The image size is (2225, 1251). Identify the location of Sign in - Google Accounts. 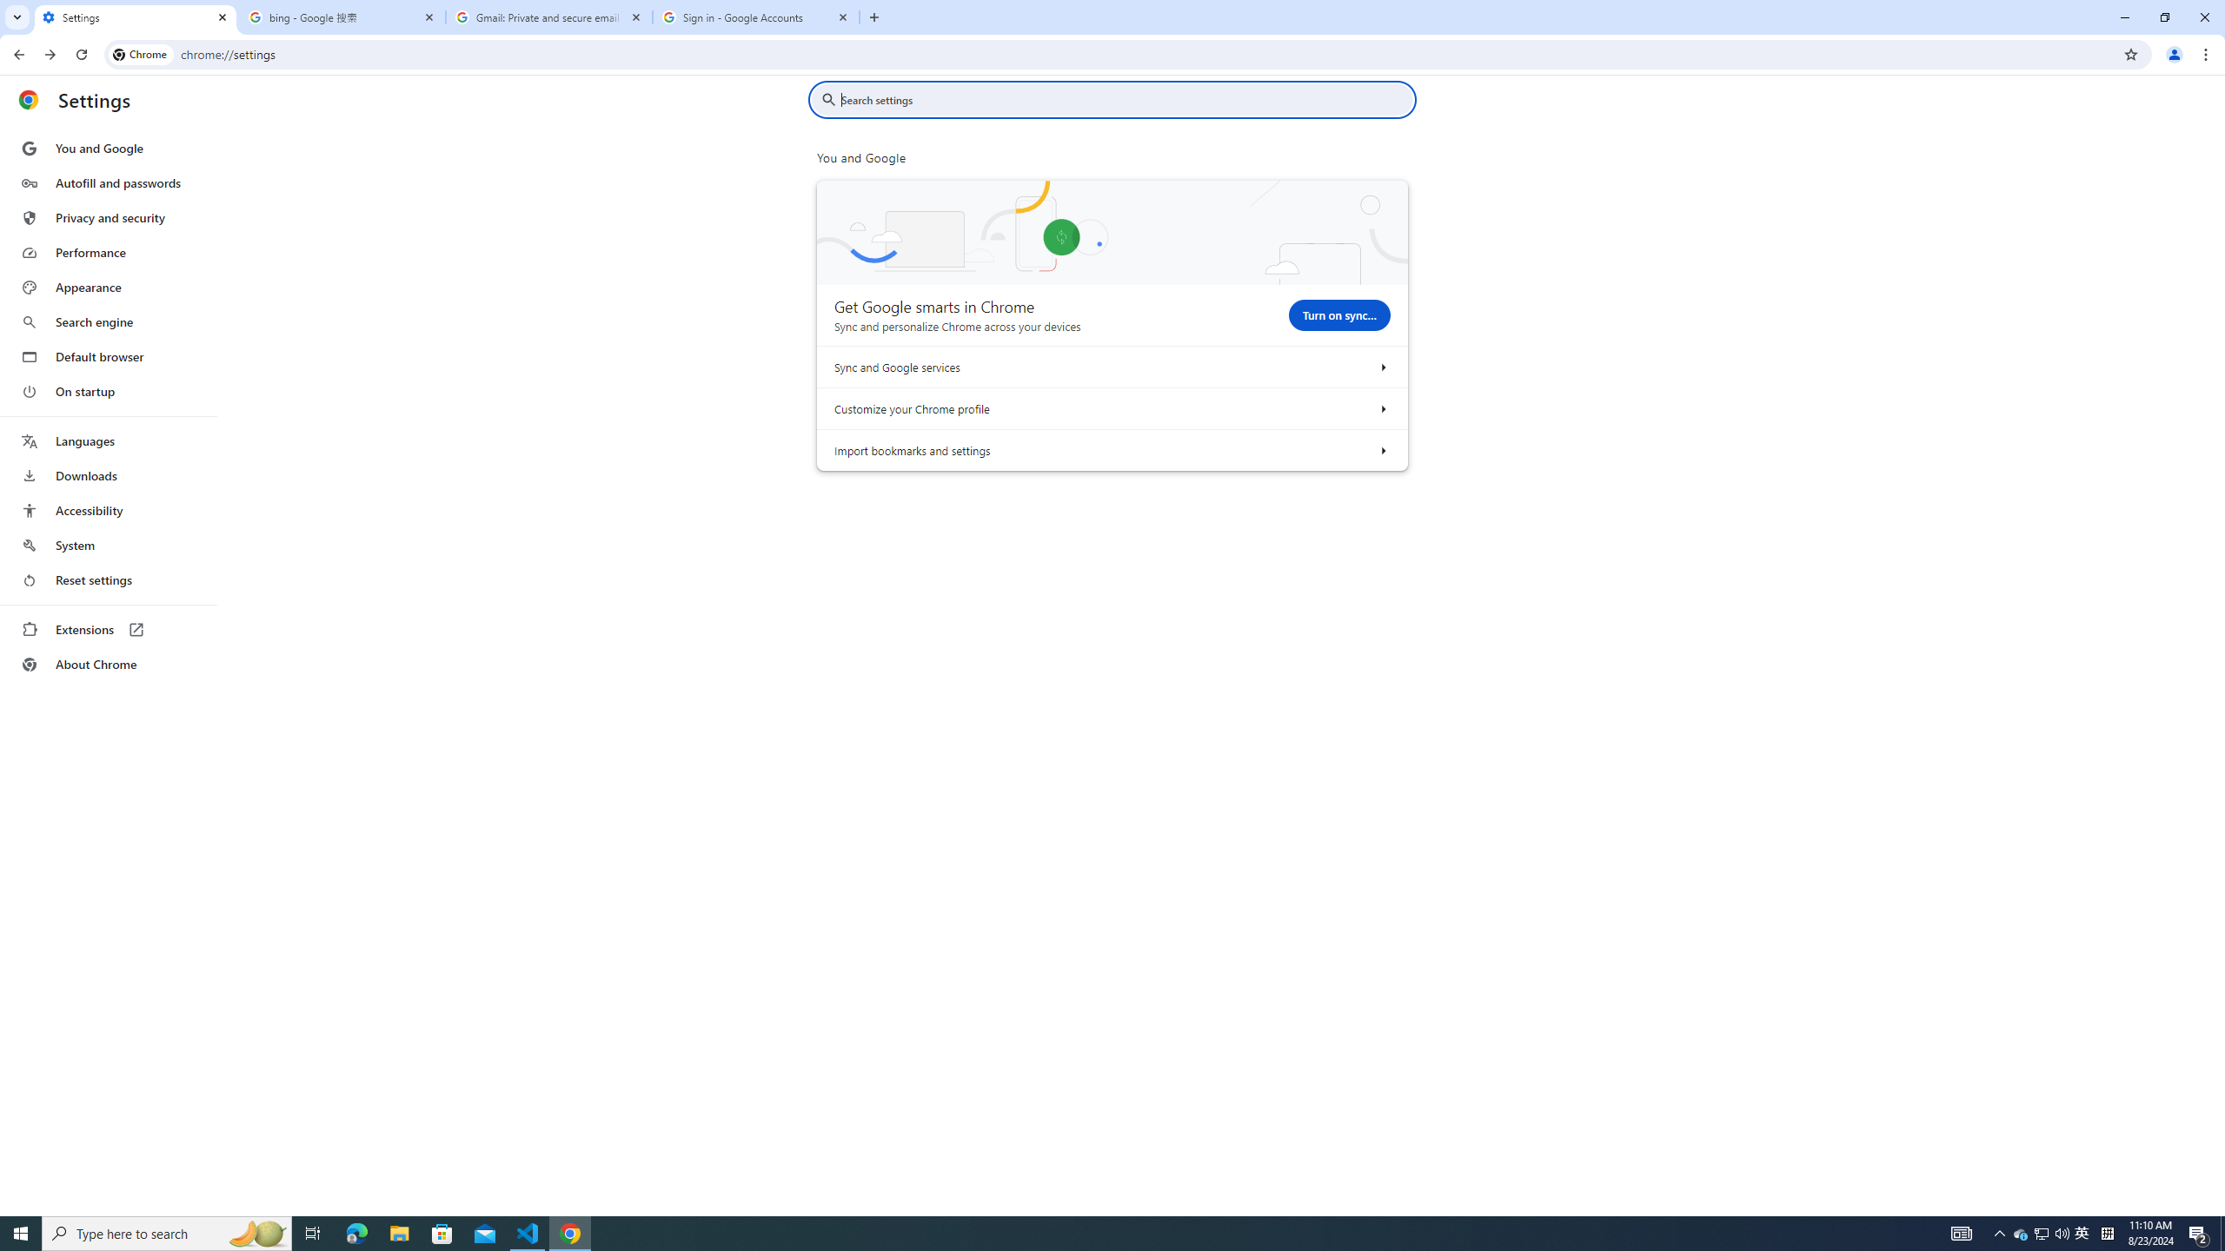
(756, 17).